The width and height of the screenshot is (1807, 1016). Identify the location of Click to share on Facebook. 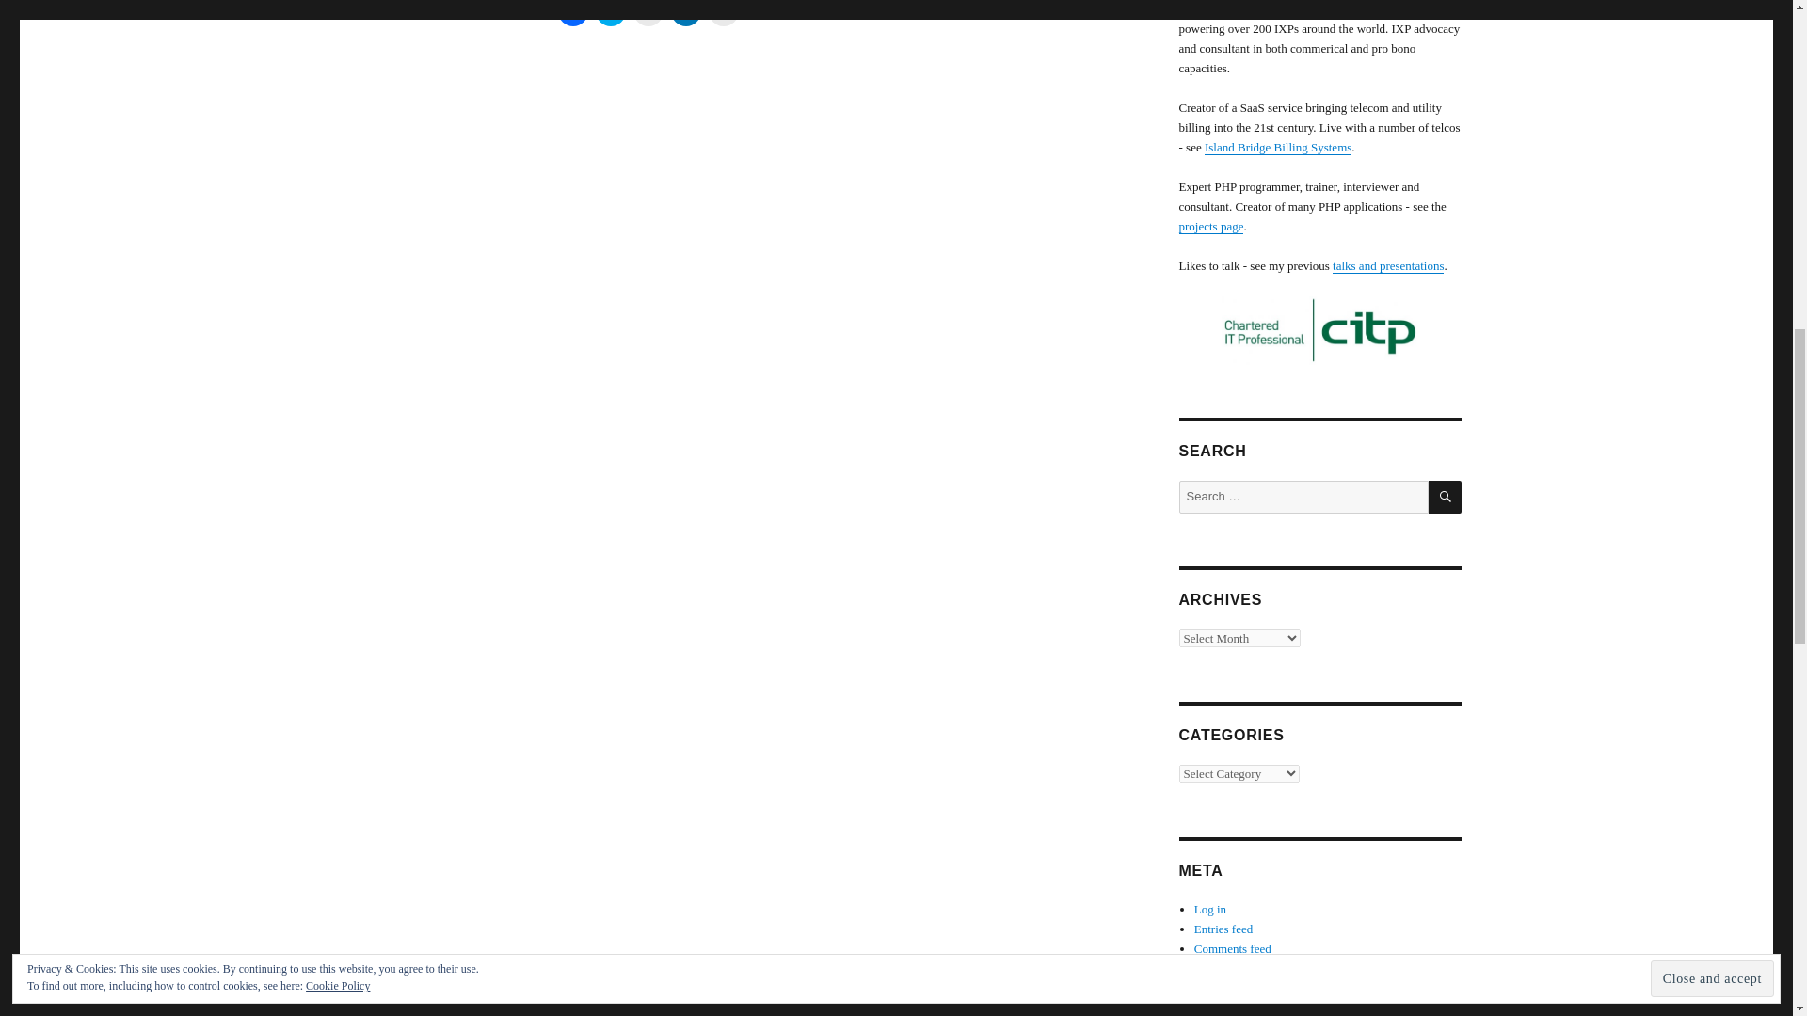
(572, 13).